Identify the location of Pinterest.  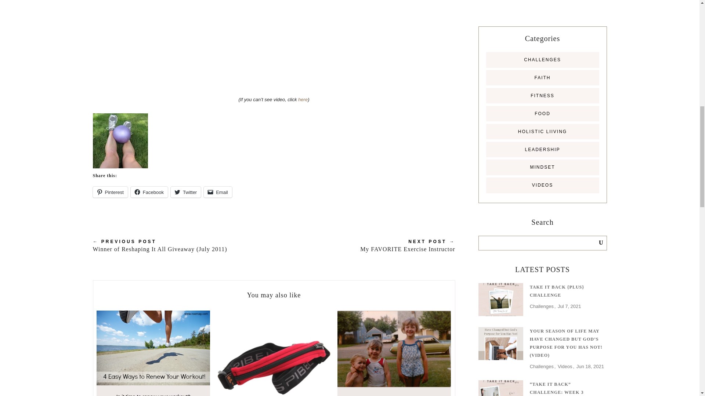
(110, 192).